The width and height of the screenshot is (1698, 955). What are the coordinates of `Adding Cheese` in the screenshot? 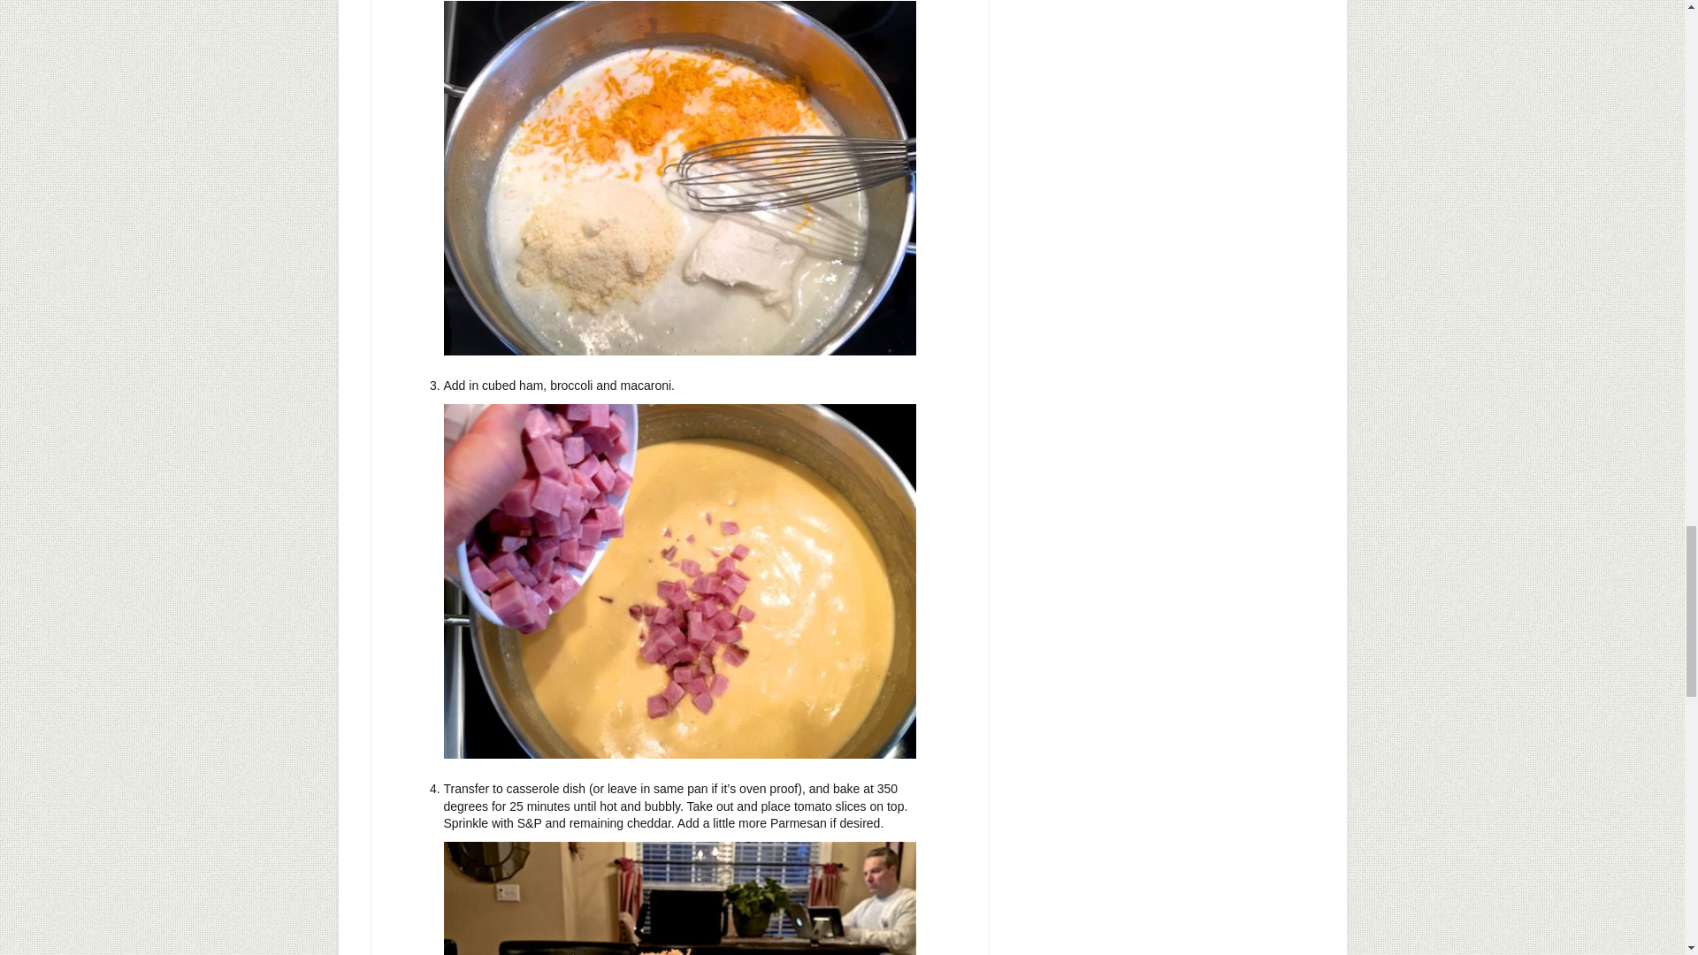 It's located at (679, 178).